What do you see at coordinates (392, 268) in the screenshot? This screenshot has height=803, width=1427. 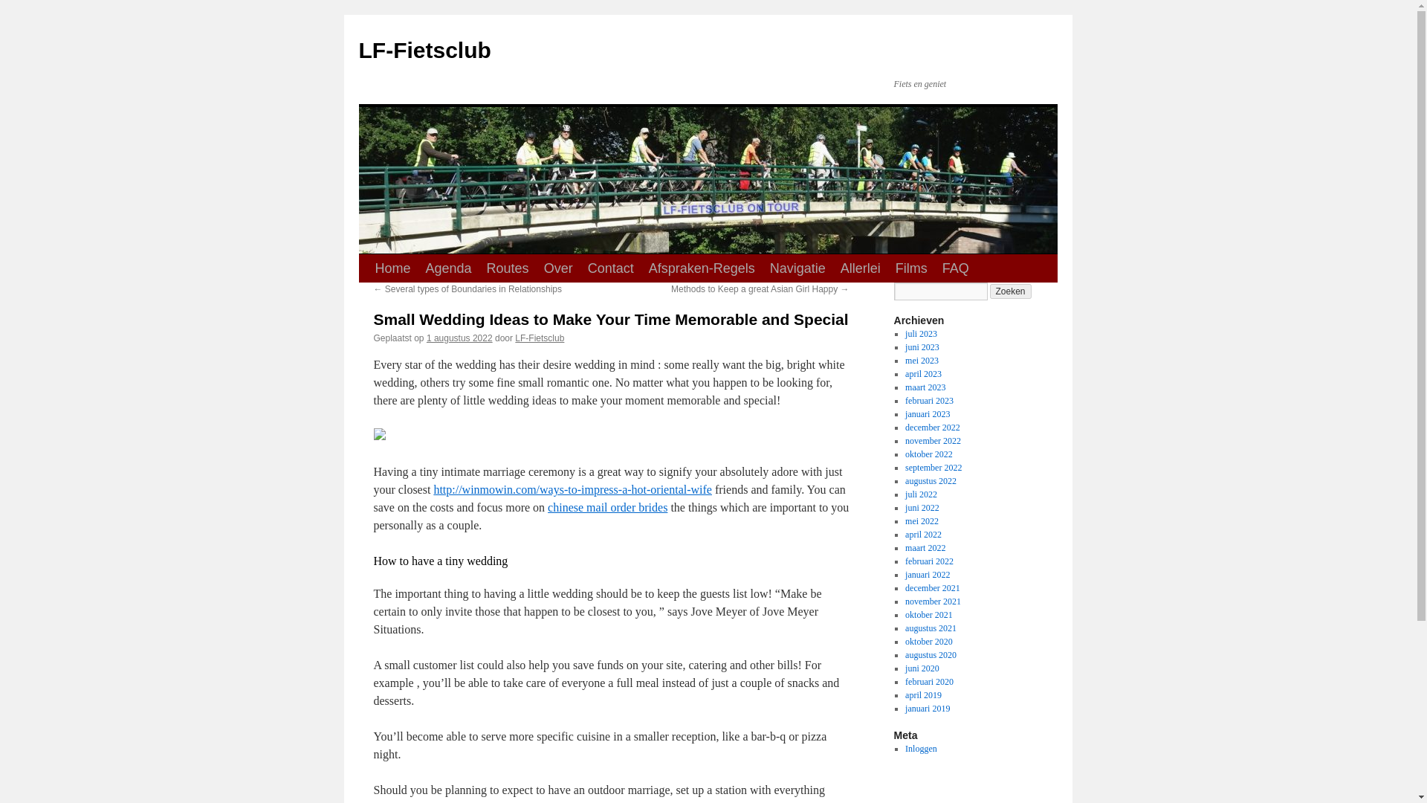 I see `Home` at bounding box center [392, 268].